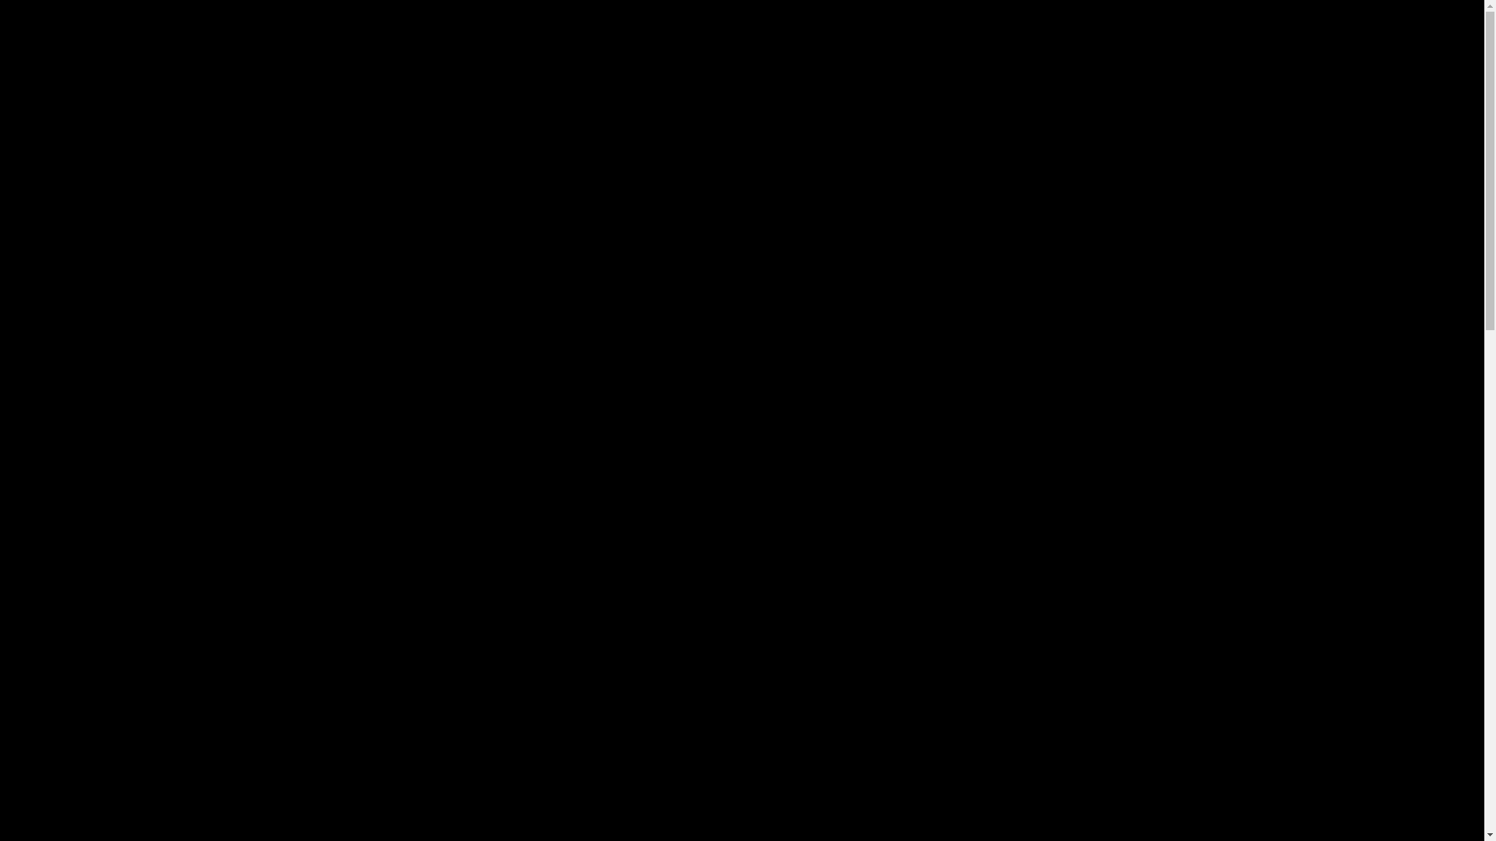  I want to click on CONTACT, so click(1088, 39).